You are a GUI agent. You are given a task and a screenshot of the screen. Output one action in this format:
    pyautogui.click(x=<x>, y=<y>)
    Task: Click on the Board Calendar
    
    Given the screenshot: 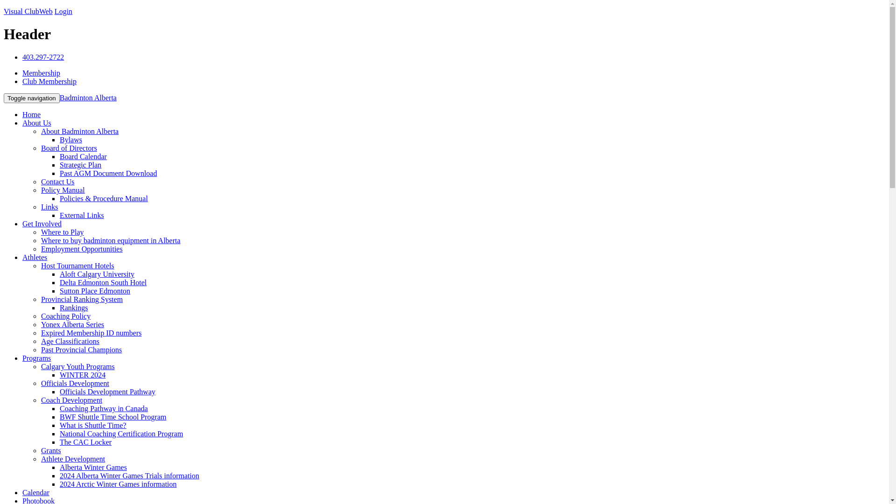 What is the action you would take?
    pyautogui.click(x=83, y=157)
    